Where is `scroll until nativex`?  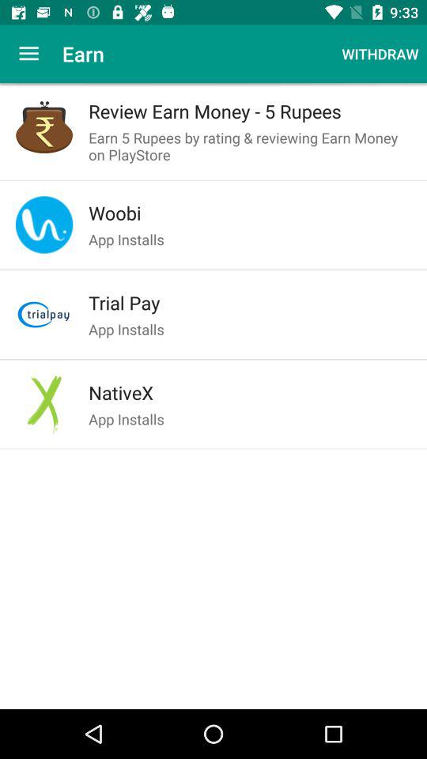 scroll until nativex is located at coordinates (250, 392).